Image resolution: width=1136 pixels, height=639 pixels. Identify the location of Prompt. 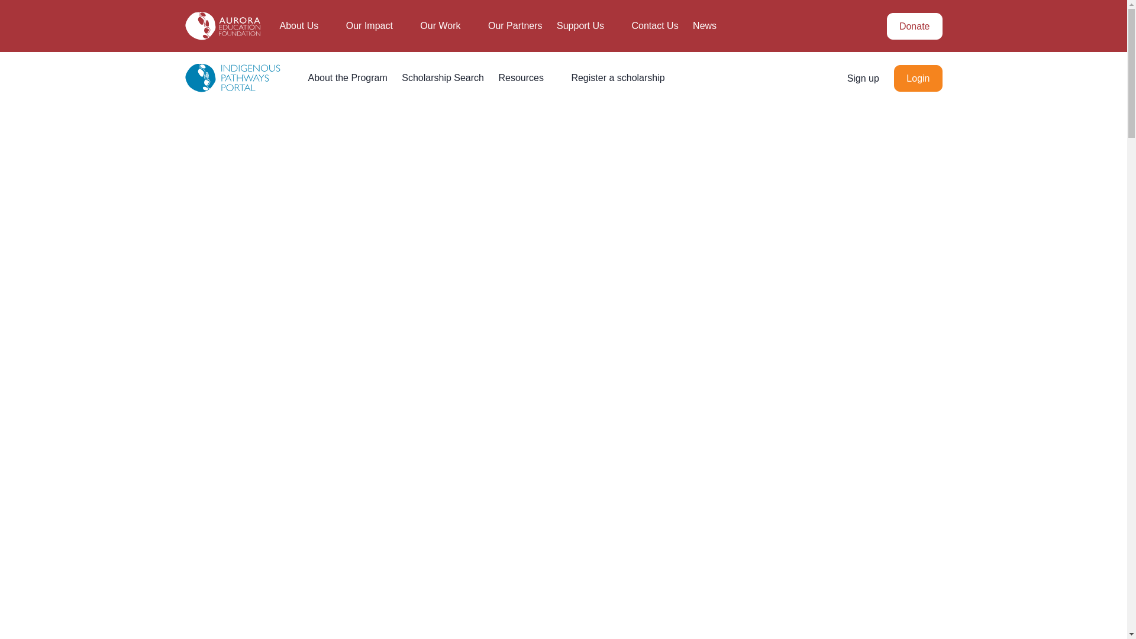
(858, 328).